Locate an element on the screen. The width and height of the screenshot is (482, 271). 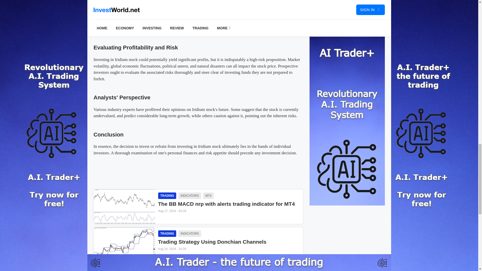
INDICATORS is located at coordinates (190, 233).